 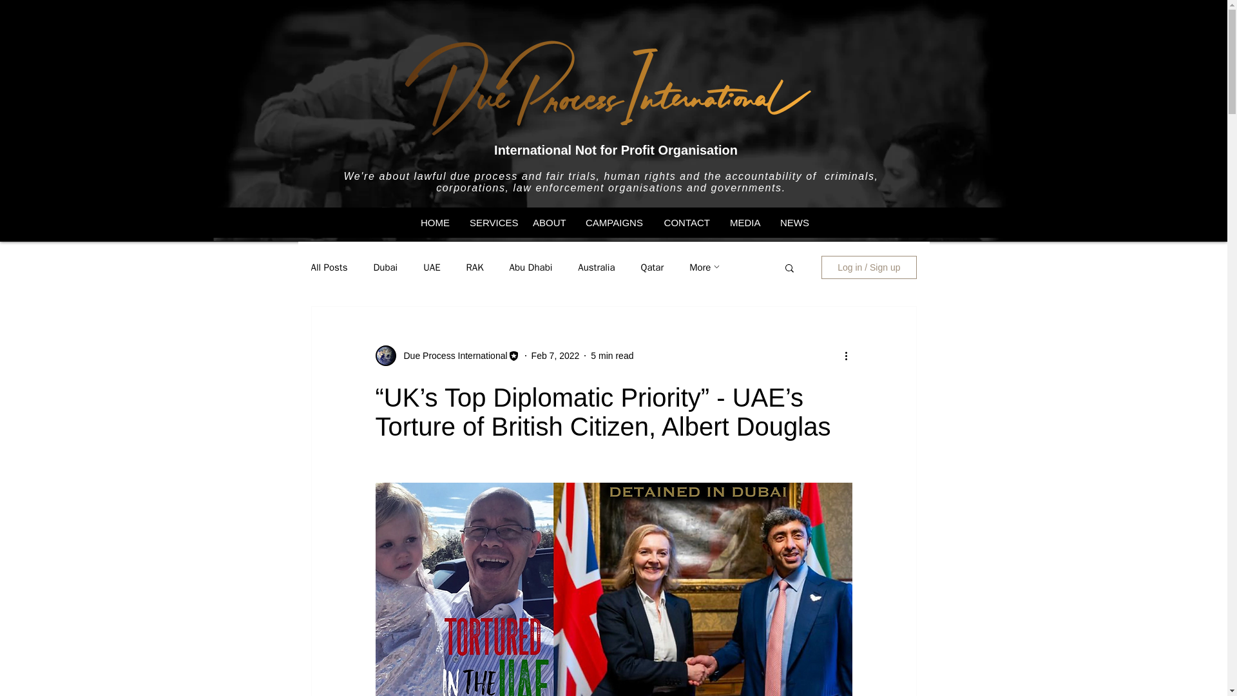 What do you see at coordinates (434, 222) in the screenshot?
I see `HOME` at bounding box center [434, 222].